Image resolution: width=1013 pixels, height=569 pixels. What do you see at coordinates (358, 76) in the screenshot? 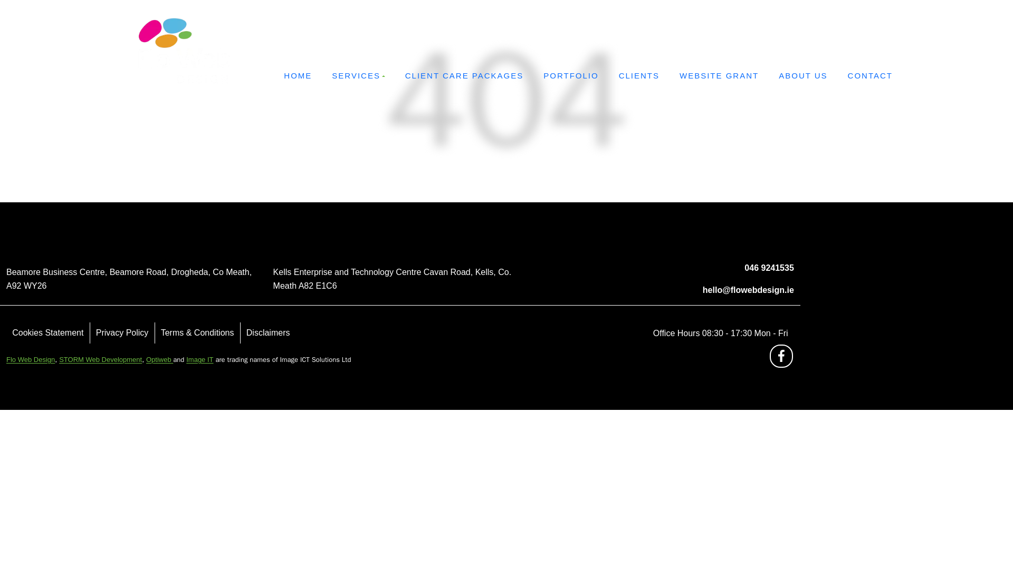
I see `SERVICES` at bounding box center [358, 76].